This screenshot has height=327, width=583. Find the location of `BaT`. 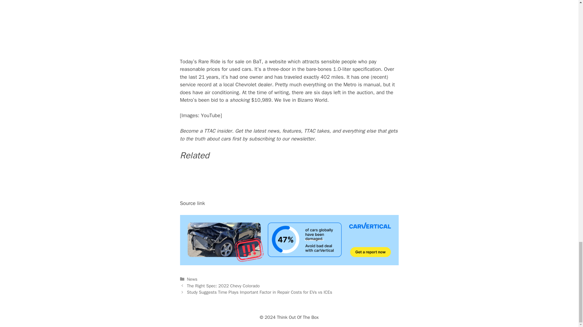

BaT is located at coordinates (257, 61).